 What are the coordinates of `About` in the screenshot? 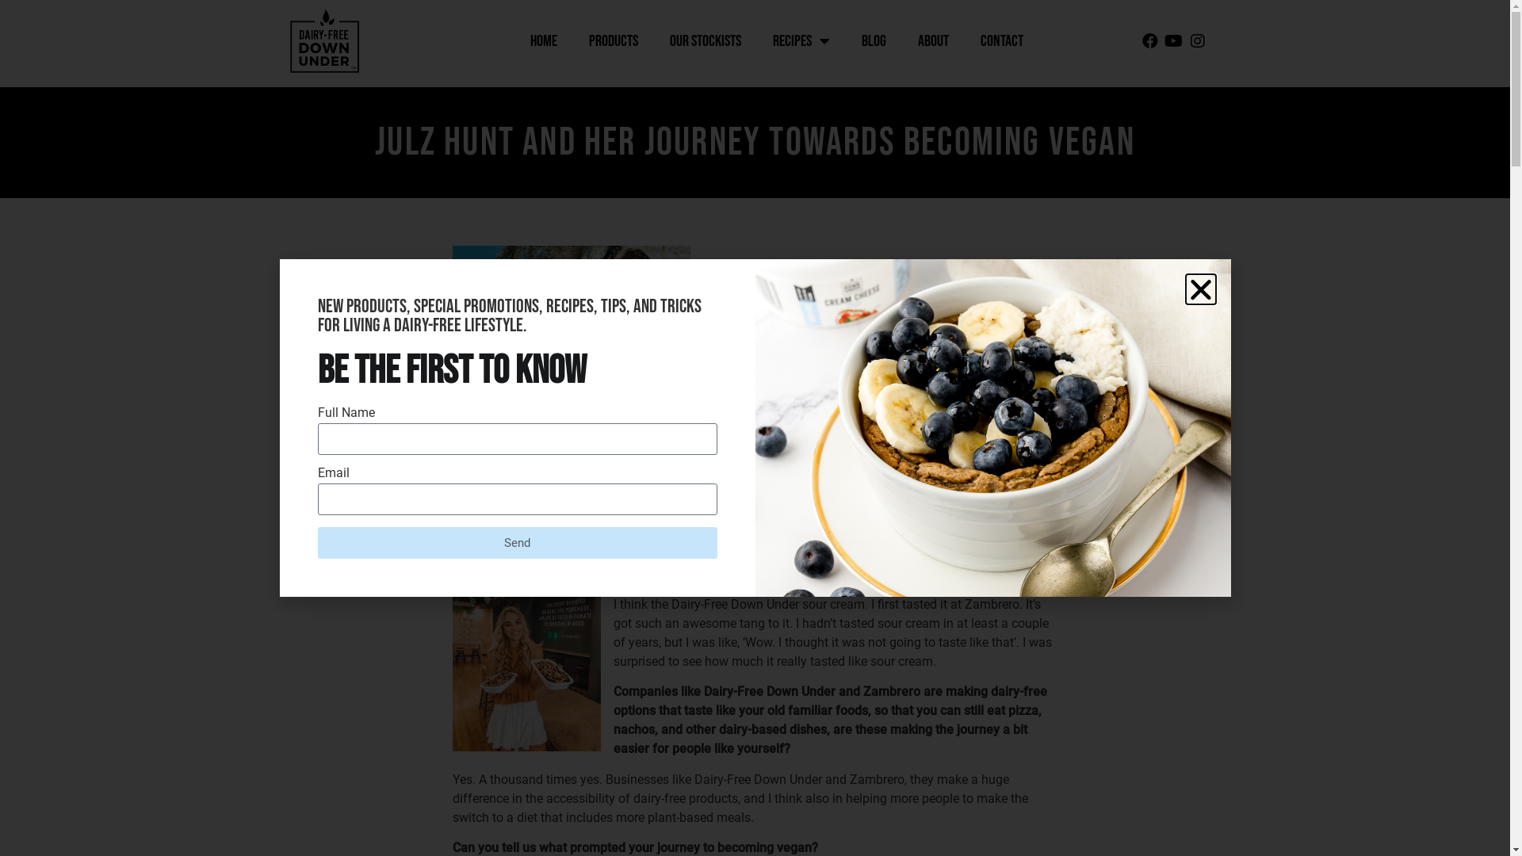 It's located at (934, 41).